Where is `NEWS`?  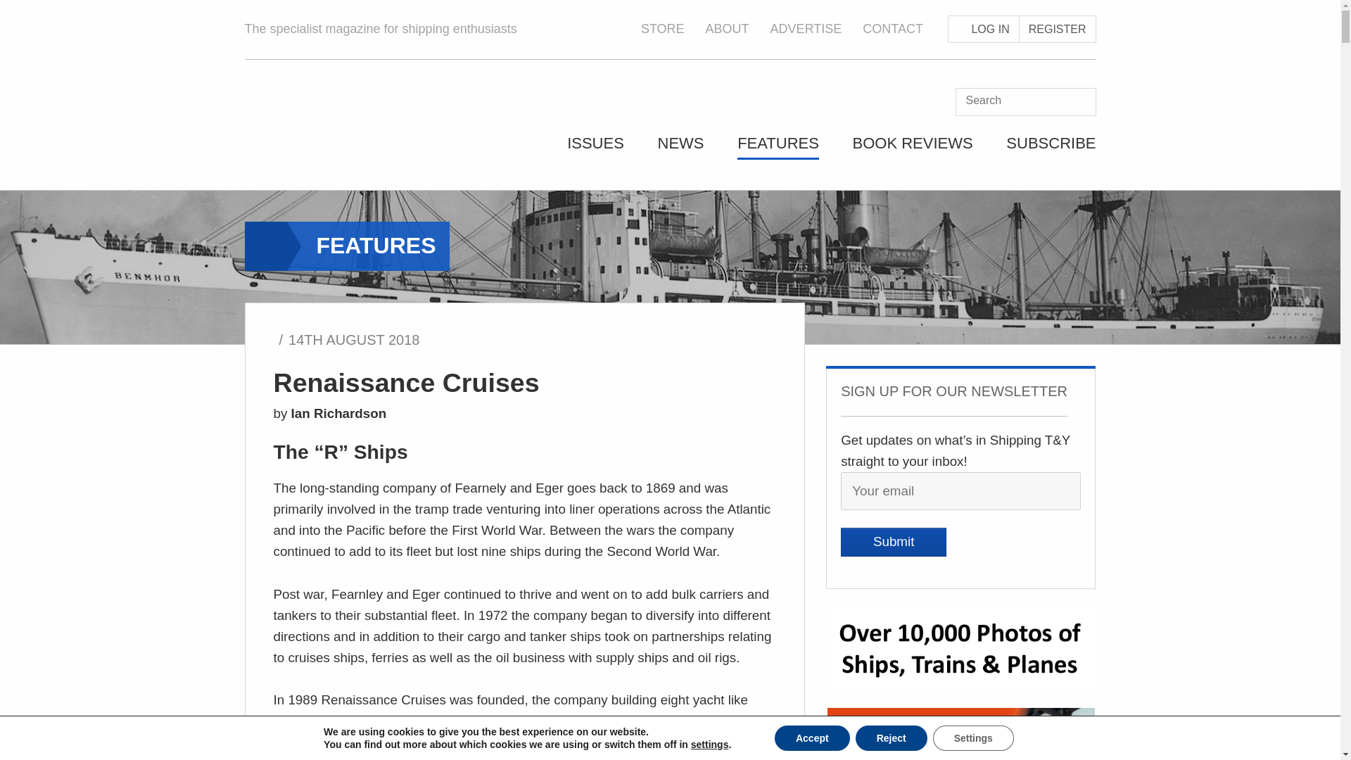 NEWS is located at coordinates (680, 148).